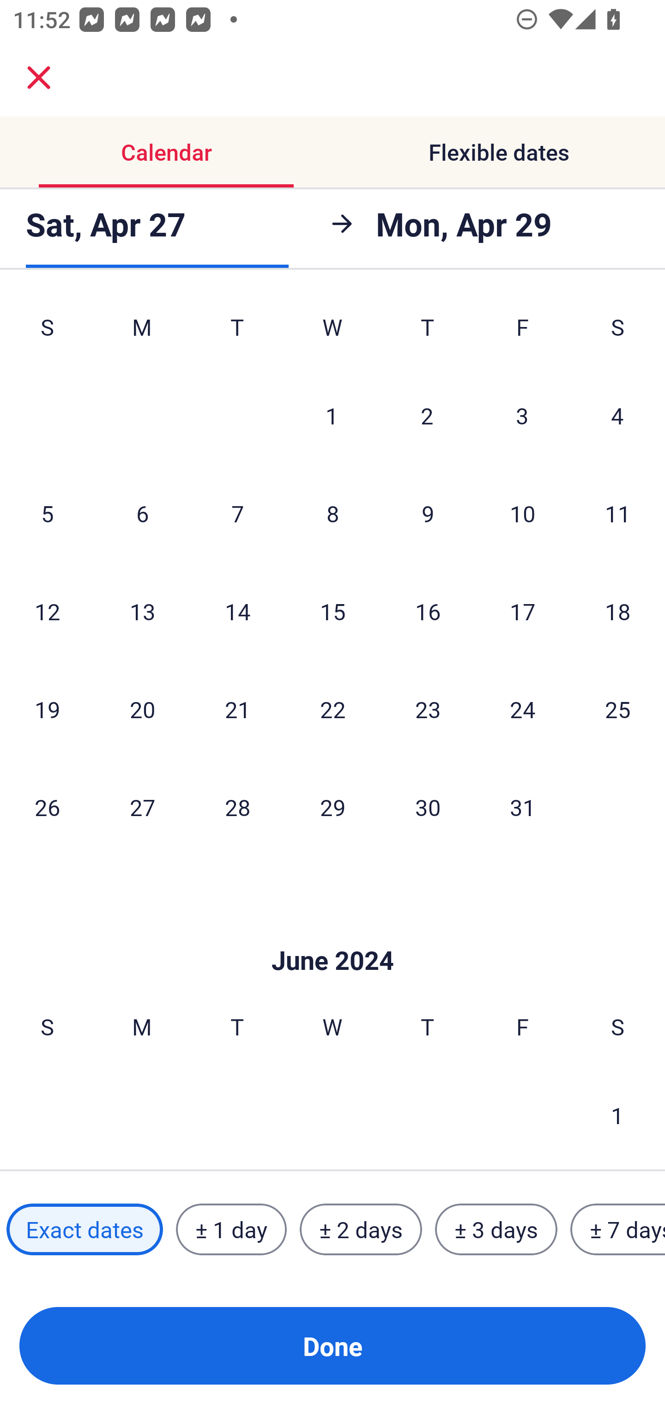 Image resolution: width=665 pixels, height=1404 pixels. What do you see at coordinates (499, 152) in the screenshot?
I see `Flexible dates` at bounding box center [499, 152].